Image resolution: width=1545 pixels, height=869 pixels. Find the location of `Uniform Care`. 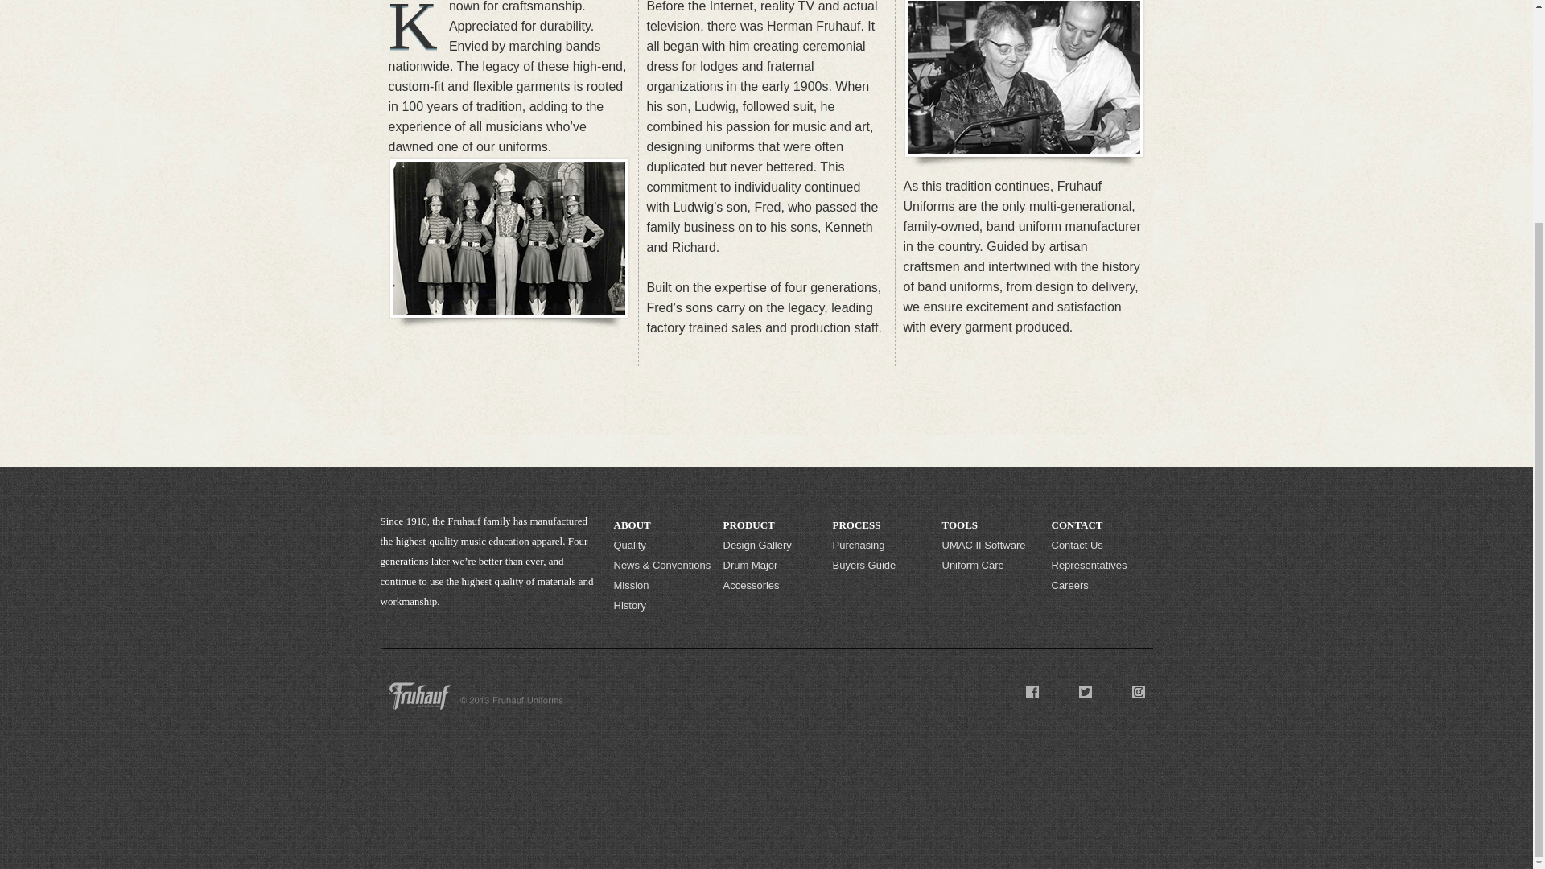

Uniform Care is located at coordinates (991, 565).